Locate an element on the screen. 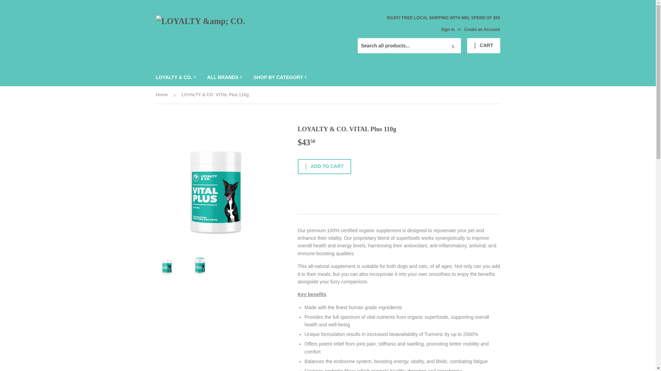 This screenshot has width=661, height=371. Sign in is located at coordinates (448, 29).